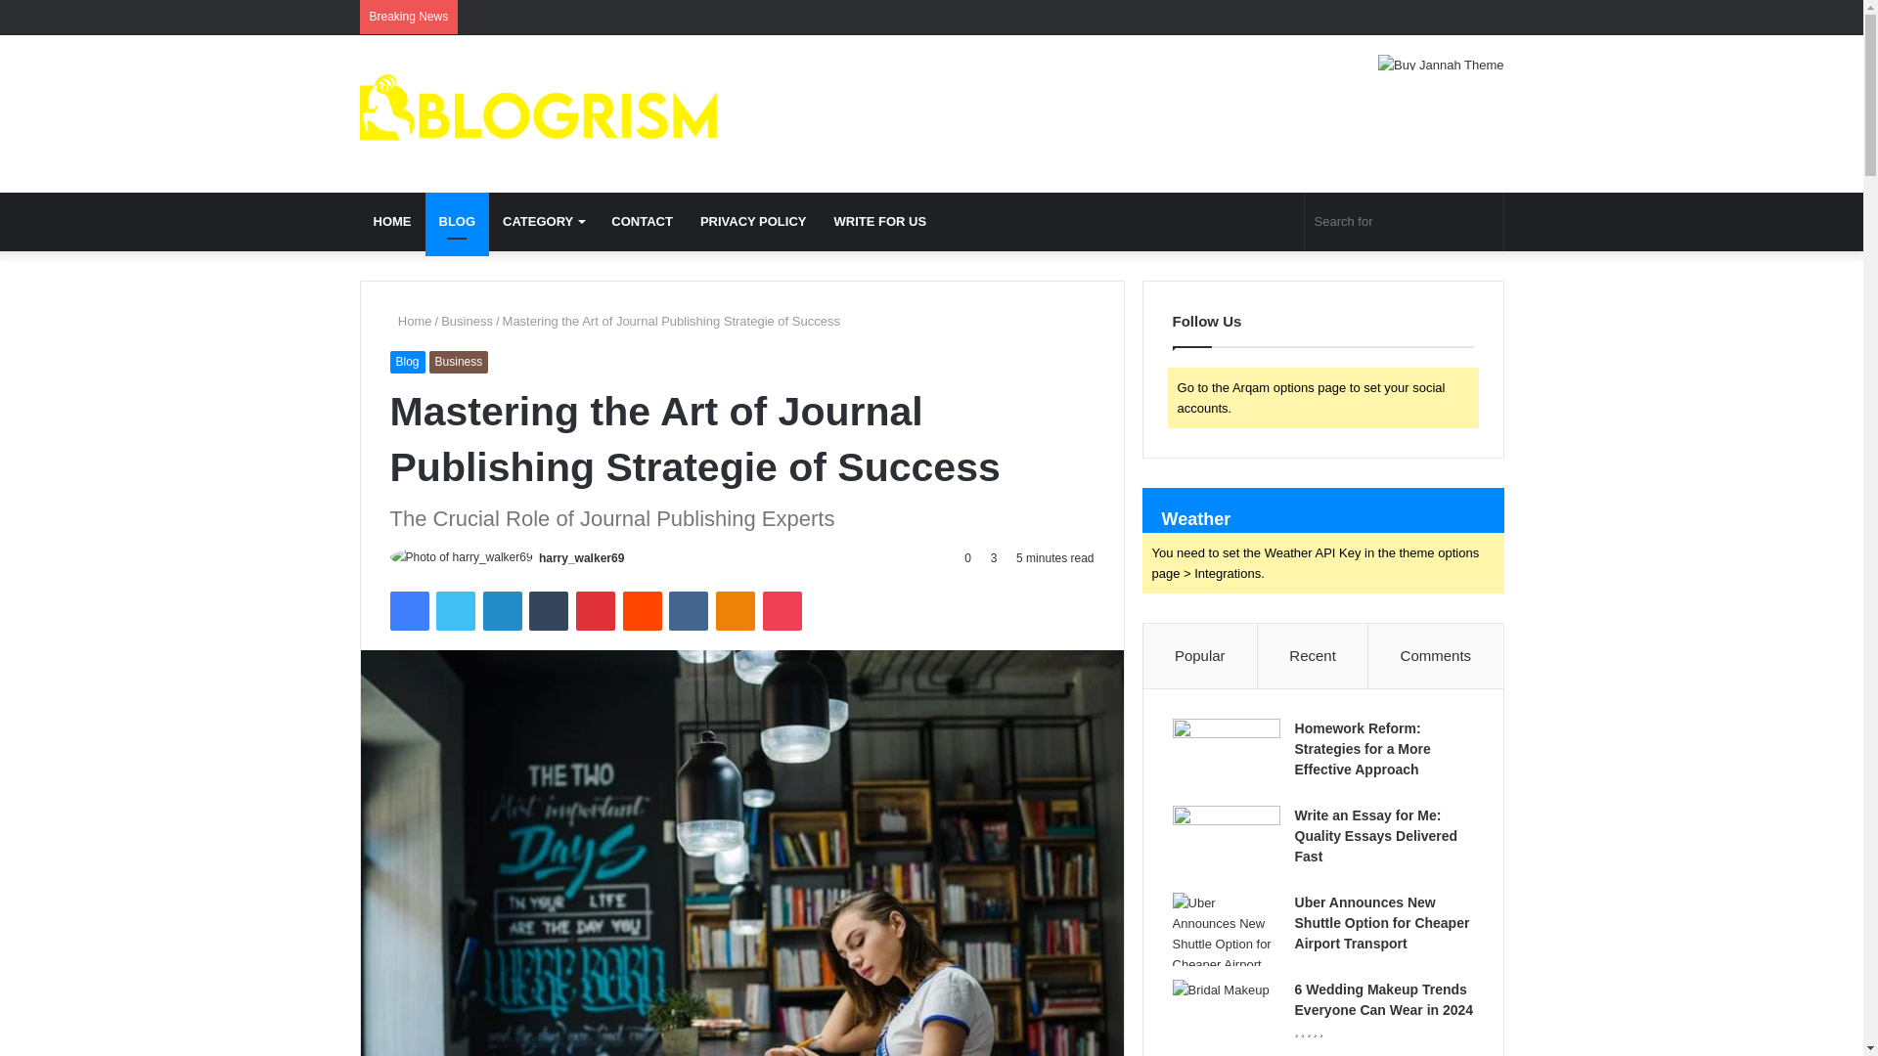  What do you see at coordinates (782, 610) in the screenshot?
I see `Pocket` at bounding box center [782, 610].